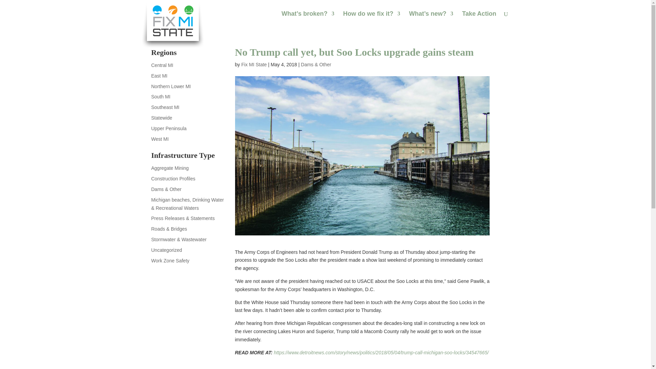 This screenshot has height=369, width=656. Describe the element at coordinates (372, 19) in the screenshot. I see `How do we fix it?` at that location.